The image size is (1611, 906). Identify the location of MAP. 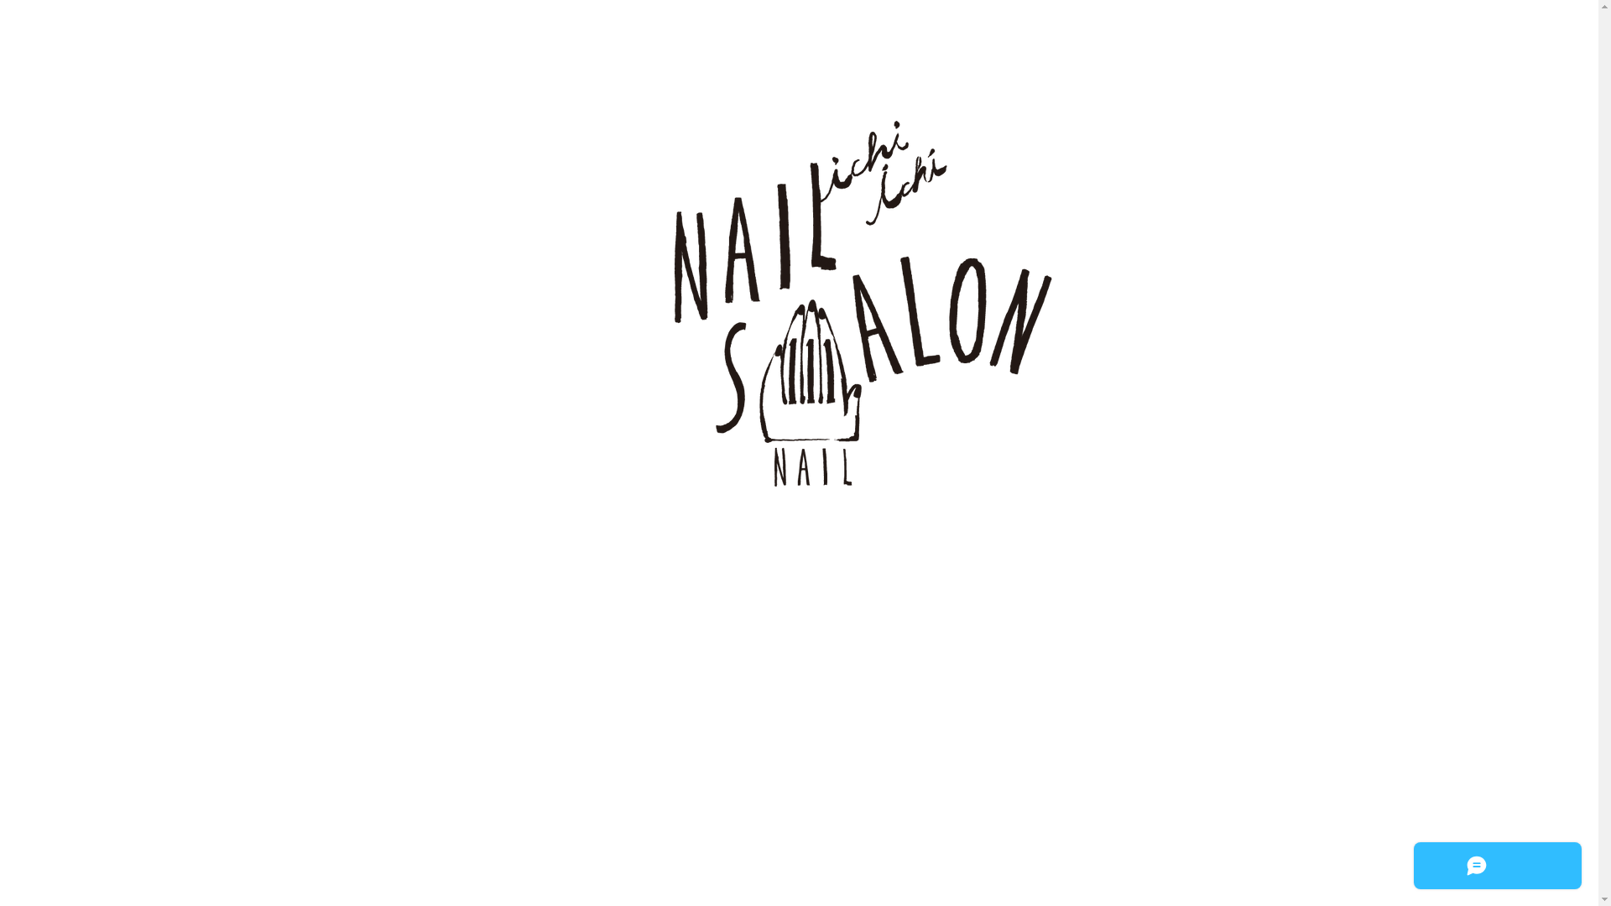
(808, 726).